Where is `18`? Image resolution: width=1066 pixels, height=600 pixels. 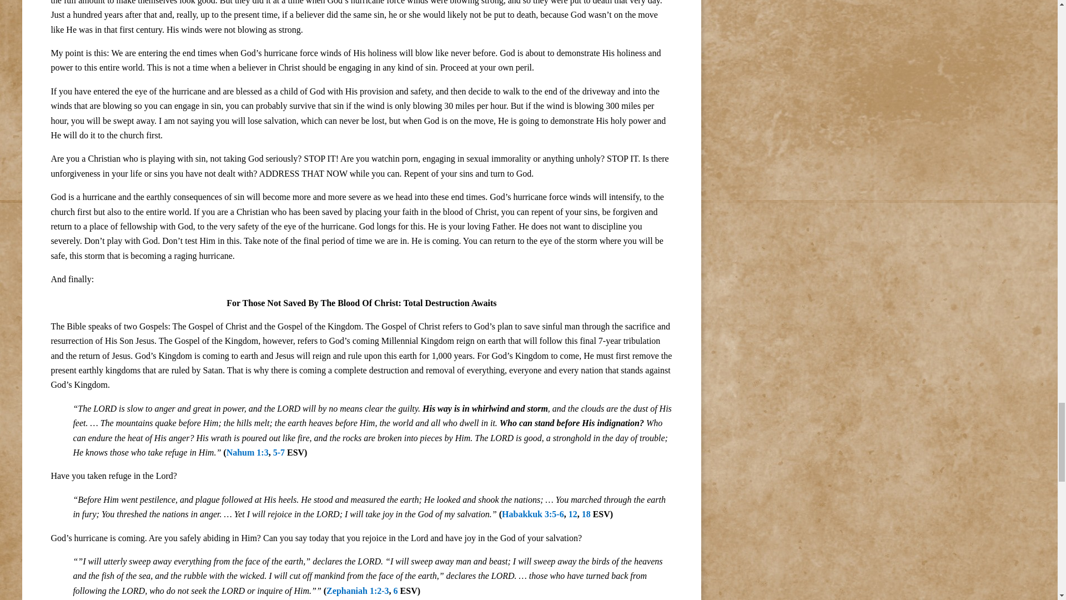 18 is located at coordinates (586, 514).